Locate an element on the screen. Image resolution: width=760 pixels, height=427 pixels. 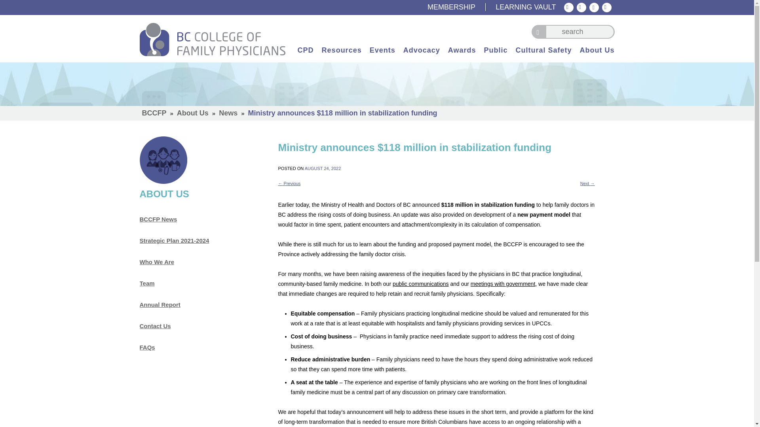
instagram is located at coordinates (606, 7).